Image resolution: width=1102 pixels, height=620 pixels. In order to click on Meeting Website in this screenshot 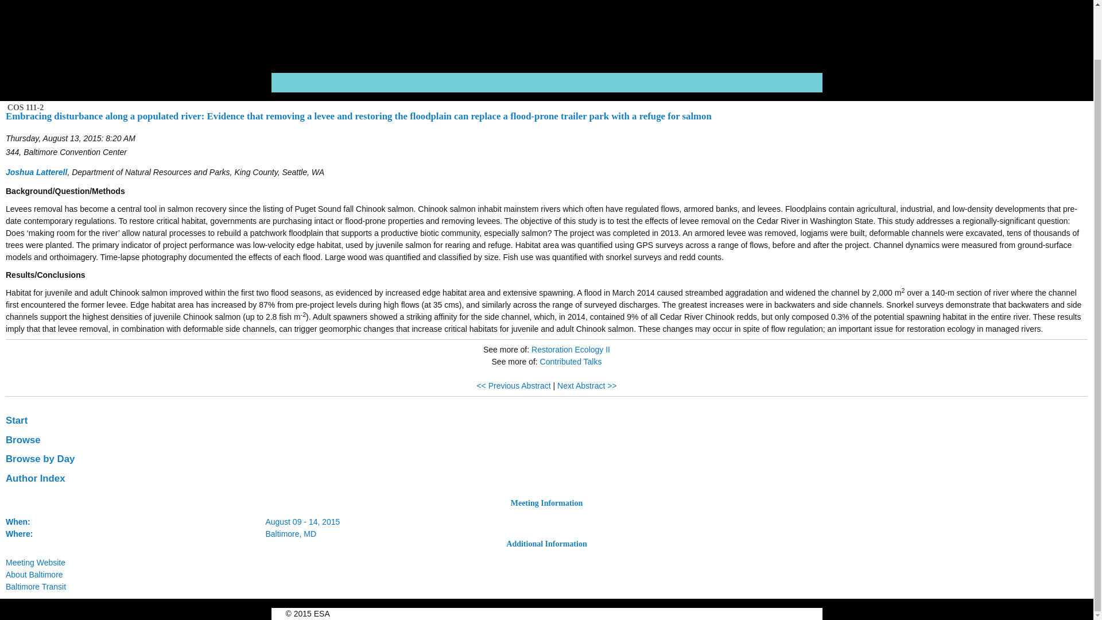, I will do `click(35, 563)`.